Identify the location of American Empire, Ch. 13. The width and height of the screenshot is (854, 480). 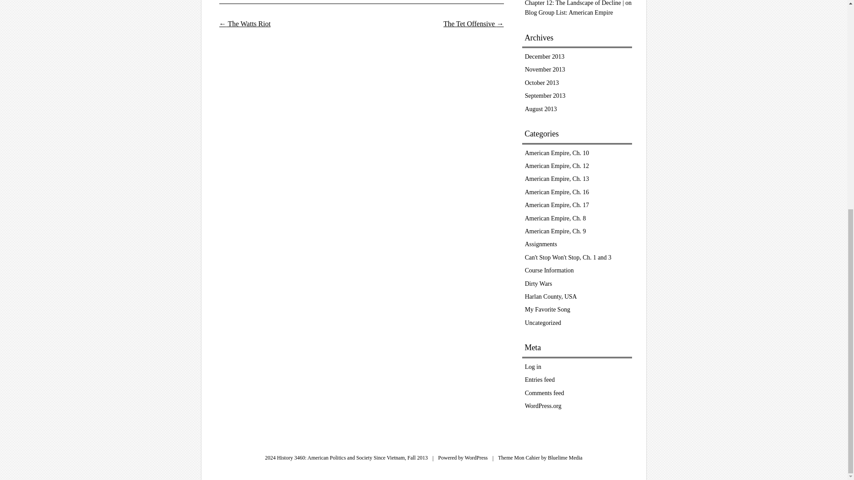
(557, 179).